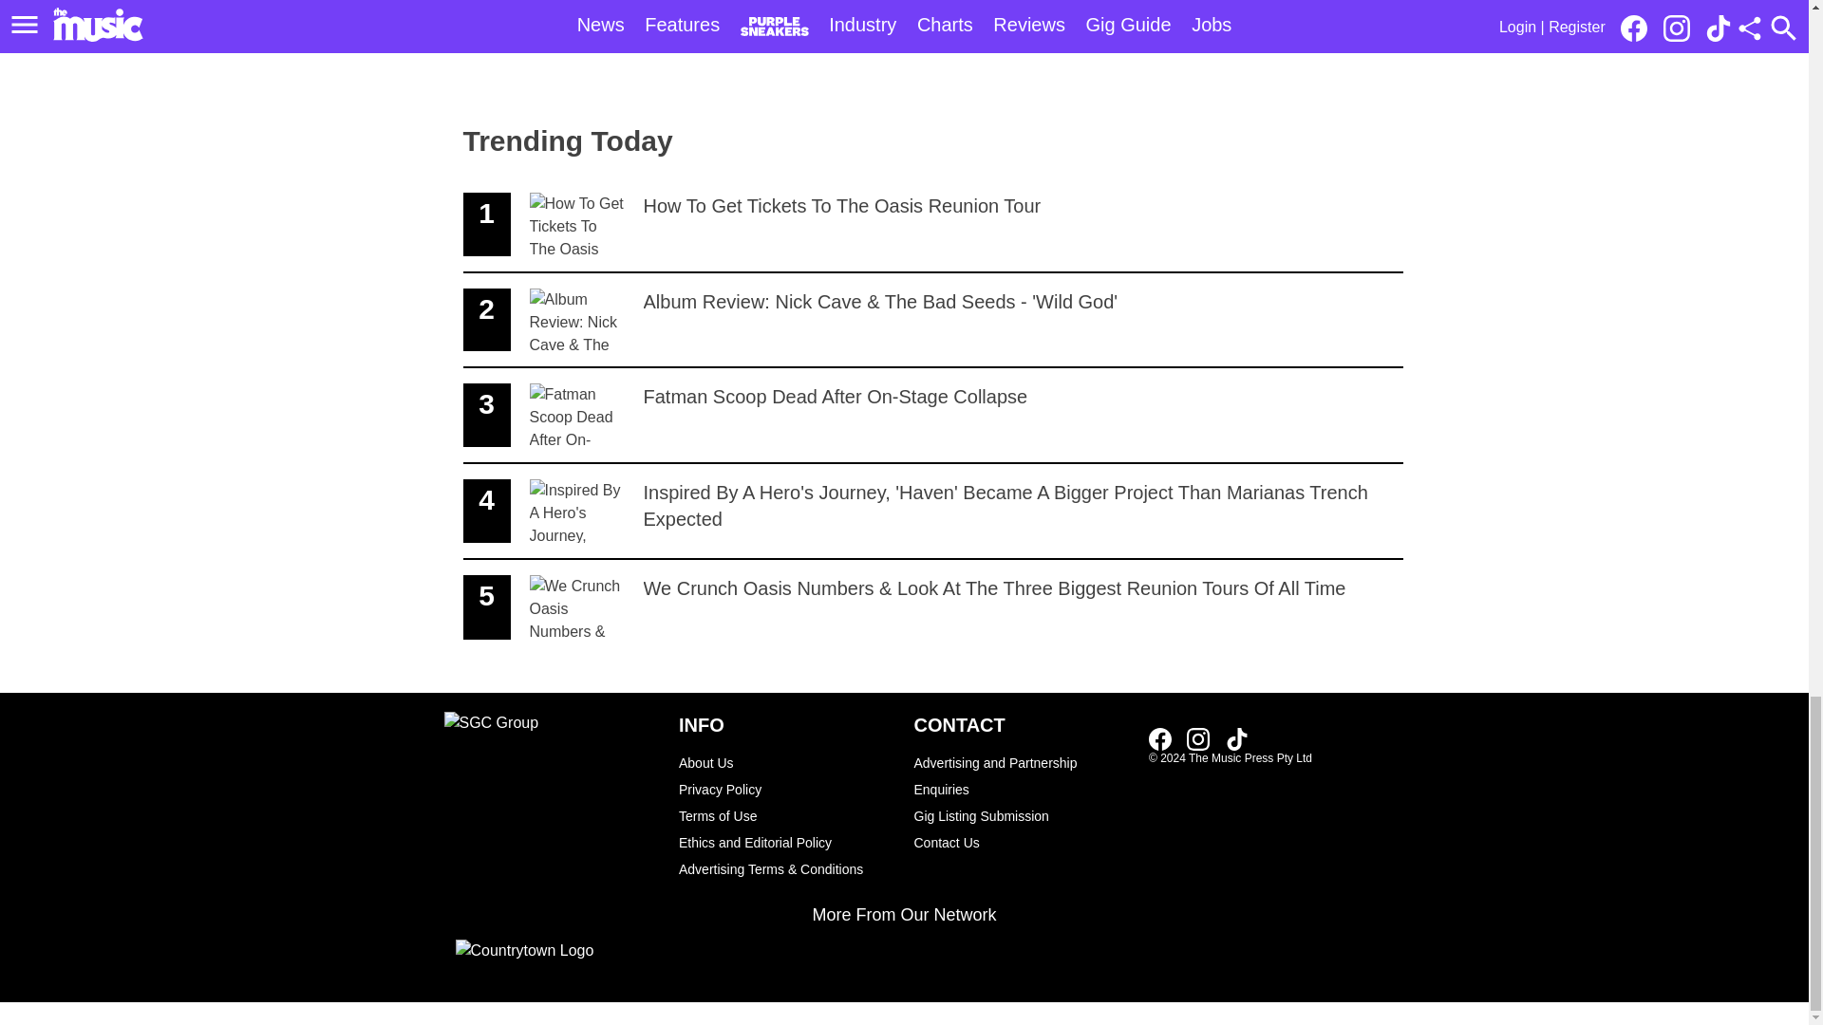 This screenshot has width=1823, height=1025. What do you see at coordinates (1198, 738) in the screenshot?
I see `Link to our Facebook` at bounding box center [1198, 738].